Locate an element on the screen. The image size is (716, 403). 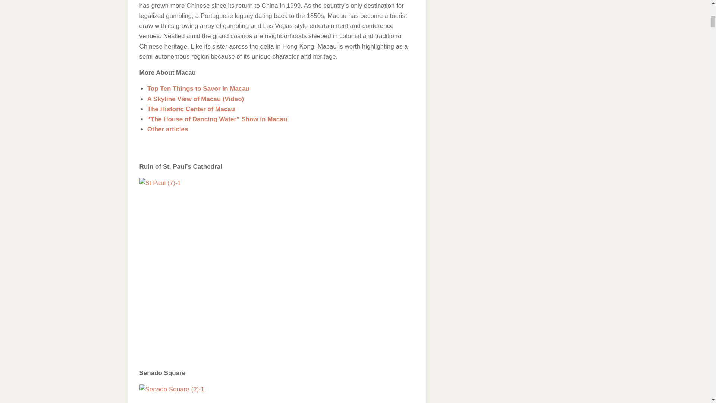
Top Ten Things to Savor in Macau is located at coordinates (198, 88).